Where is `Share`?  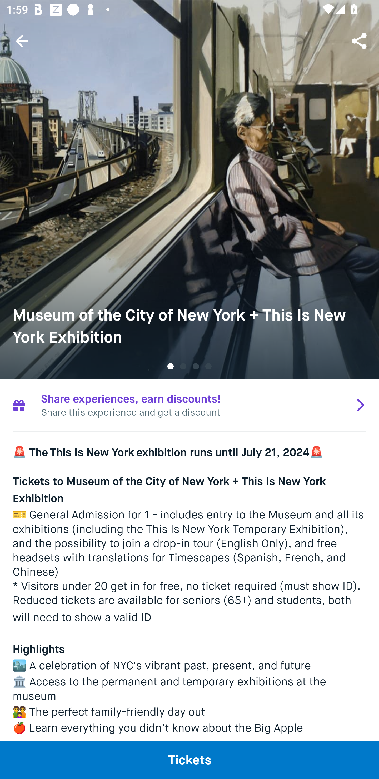
Share is located at coordinates (360, 41).